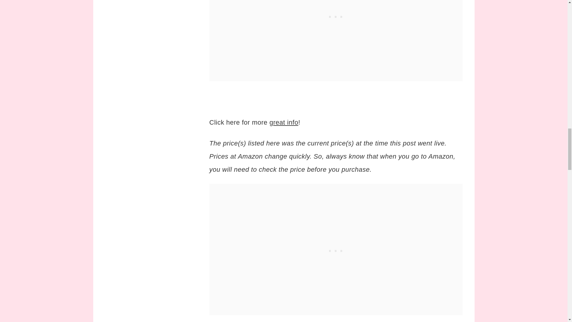  Describe the element at coordinates (284, 122) in the screenshot. I see `great info` at that location.